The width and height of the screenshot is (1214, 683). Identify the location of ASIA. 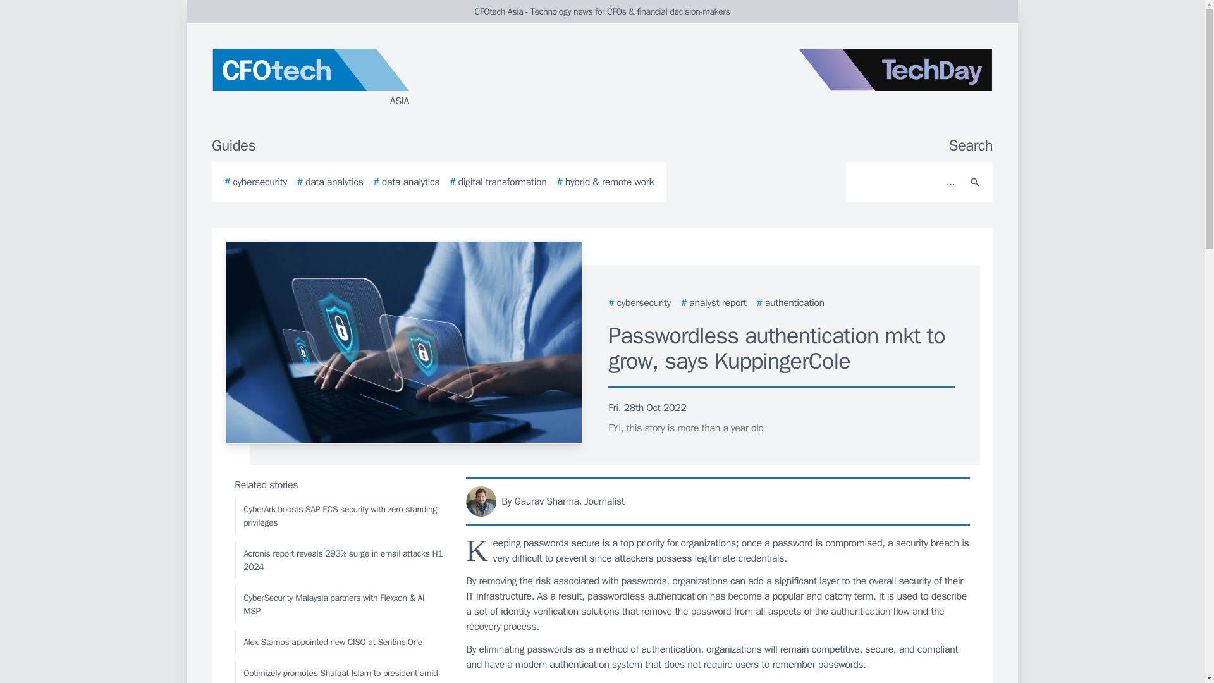
(363, 78).